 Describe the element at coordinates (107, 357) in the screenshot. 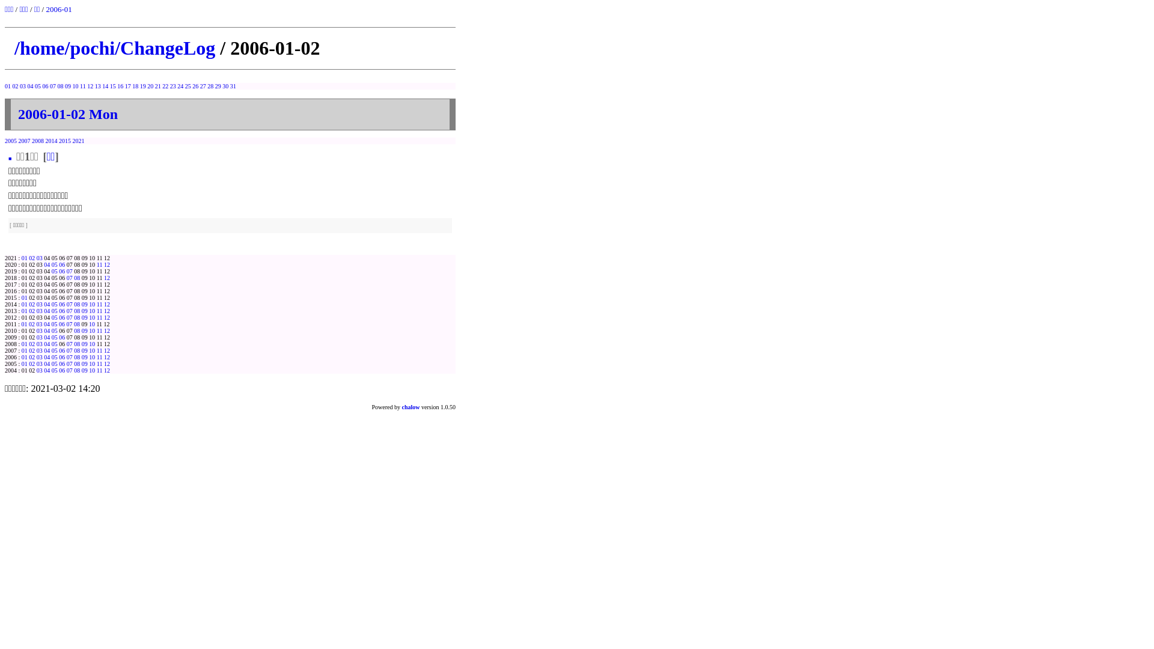

I see `12` at that location.